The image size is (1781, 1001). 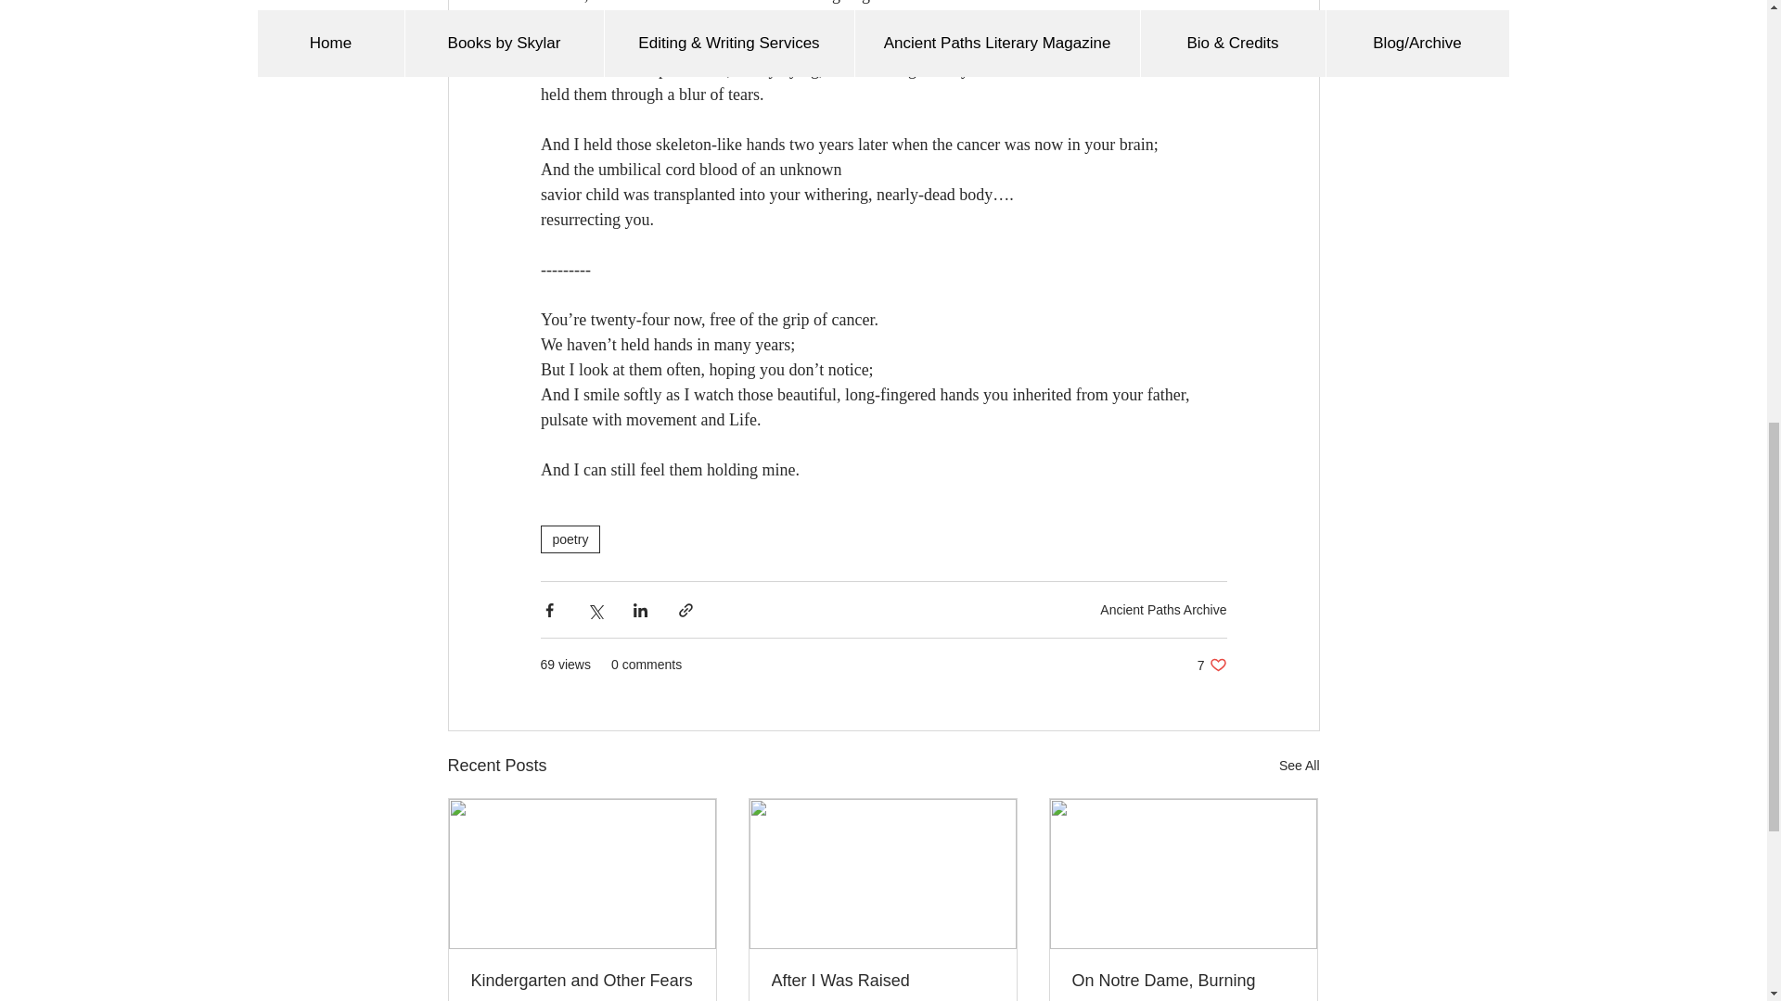 What do you see at coordinates (583, 981) in the screenshot?
I see `Kindergarten and Other Fears` at bounding box center [583, 981].